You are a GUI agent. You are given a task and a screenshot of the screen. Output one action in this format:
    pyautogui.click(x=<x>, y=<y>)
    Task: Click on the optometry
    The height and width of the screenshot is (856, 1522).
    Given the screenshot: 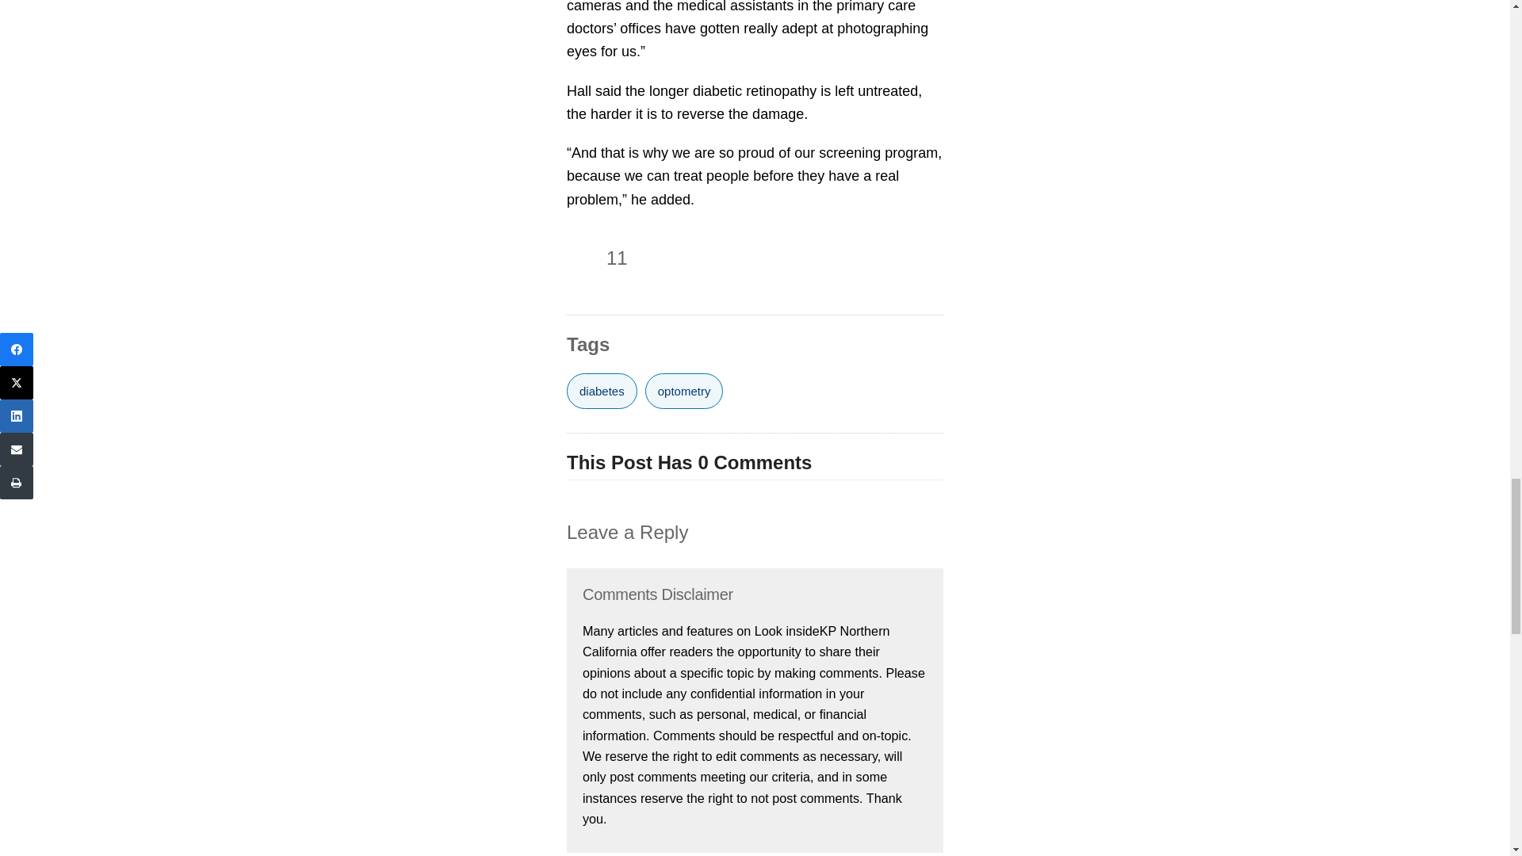 What is the action you would take?
    pyautogui.click(x=685, y=391)
    